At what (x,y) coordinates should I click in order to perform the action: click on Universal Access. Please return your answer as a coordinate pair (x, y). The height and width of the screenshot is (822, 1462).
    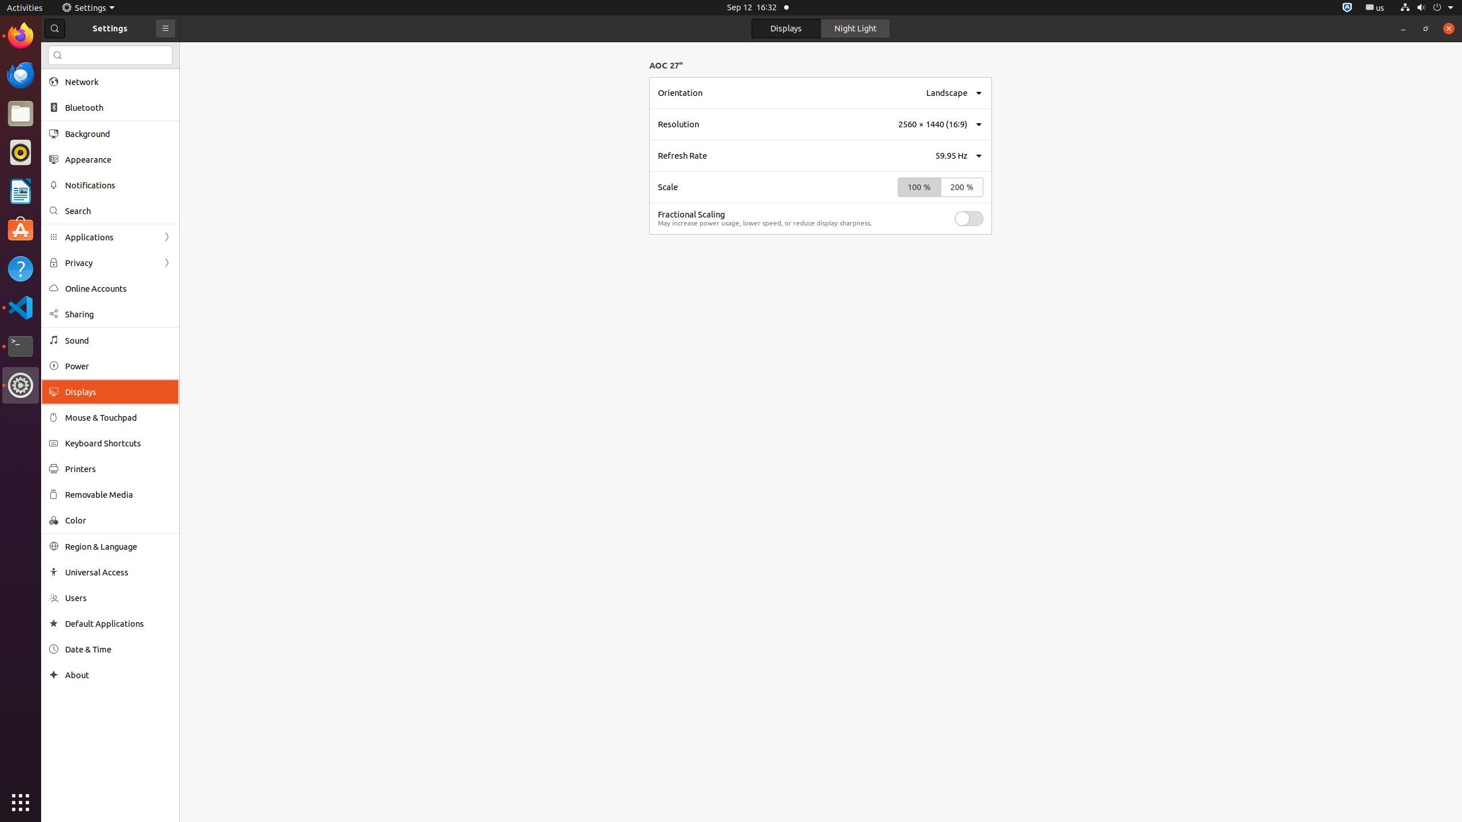
    Looking at the image, I should click on (118, 572).